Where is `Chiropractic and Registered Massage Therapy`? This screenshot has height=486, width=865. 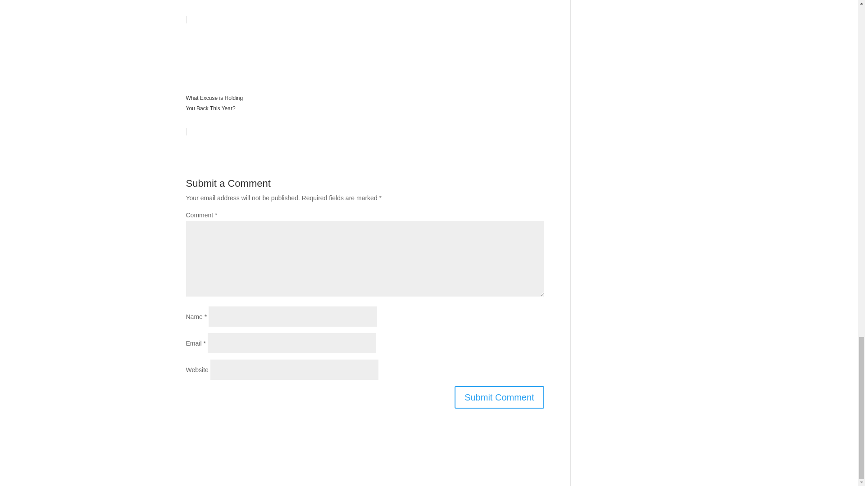 Chiropractic and Registered Massage Therapy is located at coordinates (365, 12).